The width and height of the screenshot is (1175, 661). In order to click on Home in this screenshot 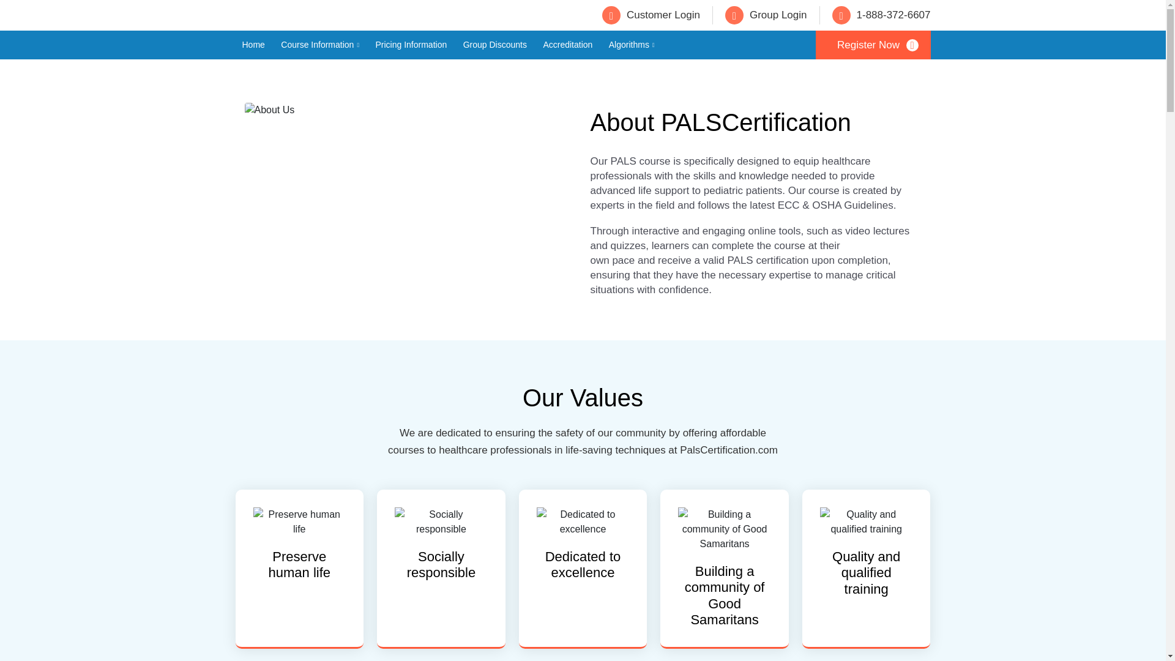, I will do `click(253, 45)`.